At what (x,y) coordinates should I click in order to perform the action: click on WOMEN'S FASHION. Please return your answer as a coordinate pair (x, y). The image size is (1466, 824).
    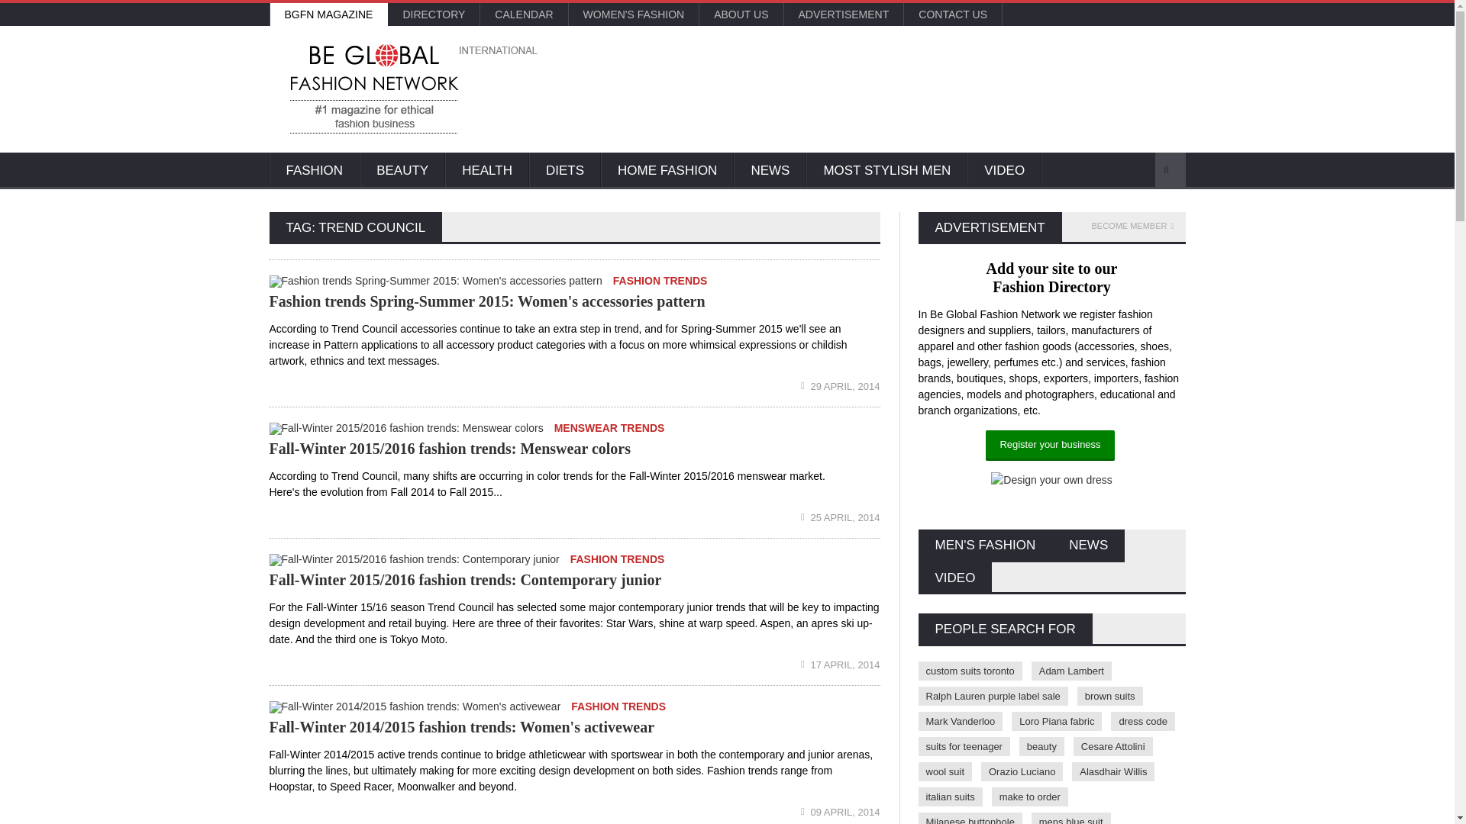
    Looking at the image, I should click on (634, 14).